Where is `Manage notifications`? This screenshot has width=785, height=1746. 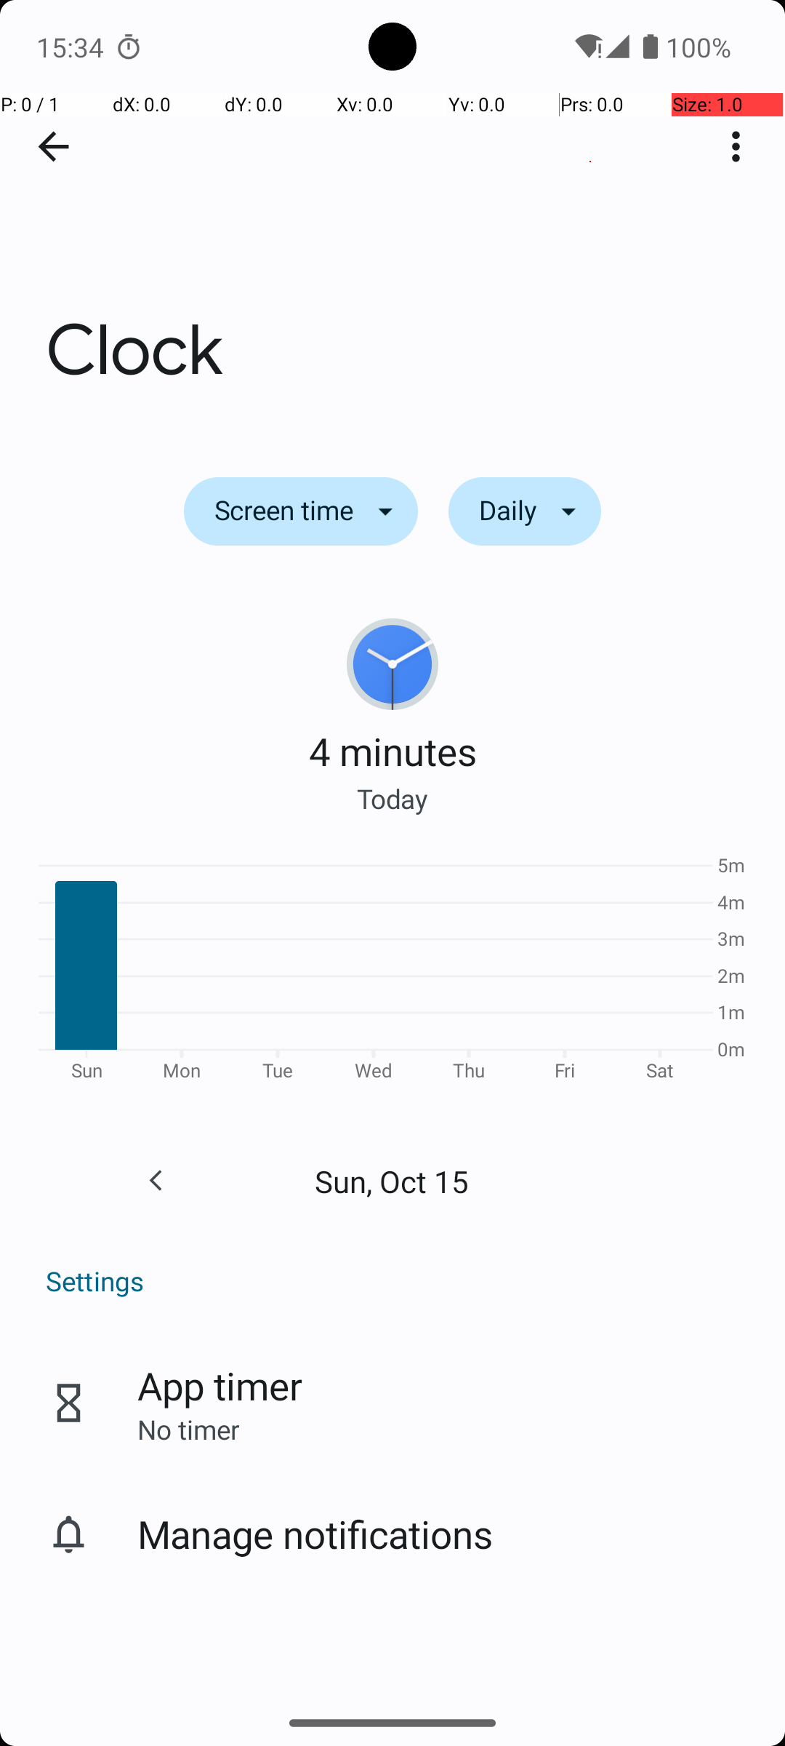 Manage notifications is located at coordinates (315, 1534).